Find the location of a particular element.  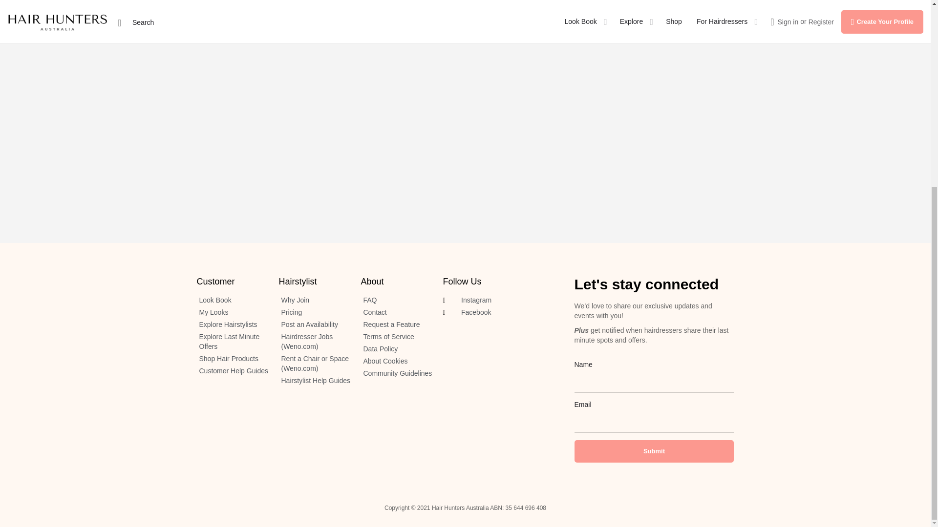

Post an Availability is located at coordinates (315, 325).